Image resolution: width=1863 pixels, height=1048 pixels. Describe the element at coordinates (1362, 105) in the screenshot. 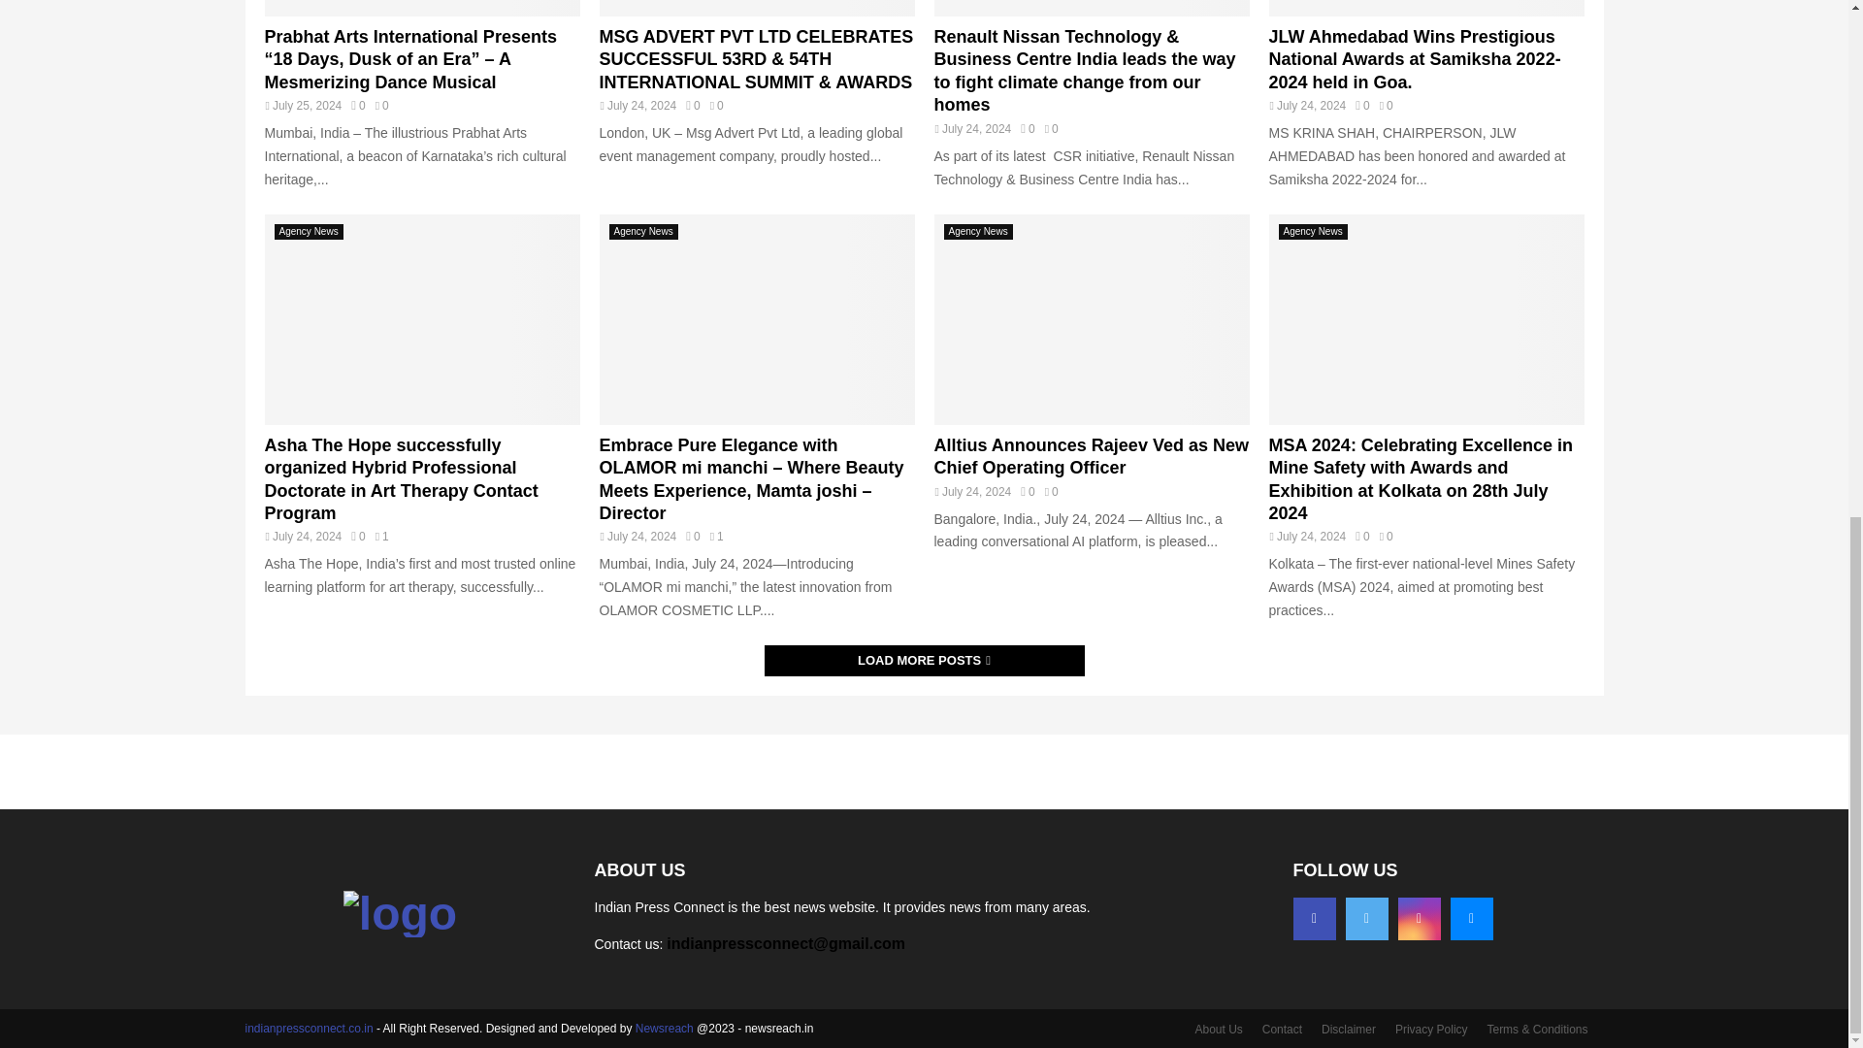

I see `0` at that location.